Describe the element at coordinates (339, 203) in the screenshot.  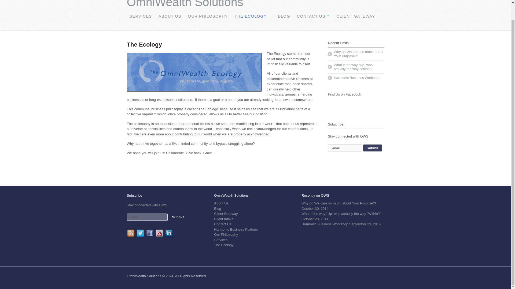
I see `Why do We care so much about Your Purpose?!` at that location.